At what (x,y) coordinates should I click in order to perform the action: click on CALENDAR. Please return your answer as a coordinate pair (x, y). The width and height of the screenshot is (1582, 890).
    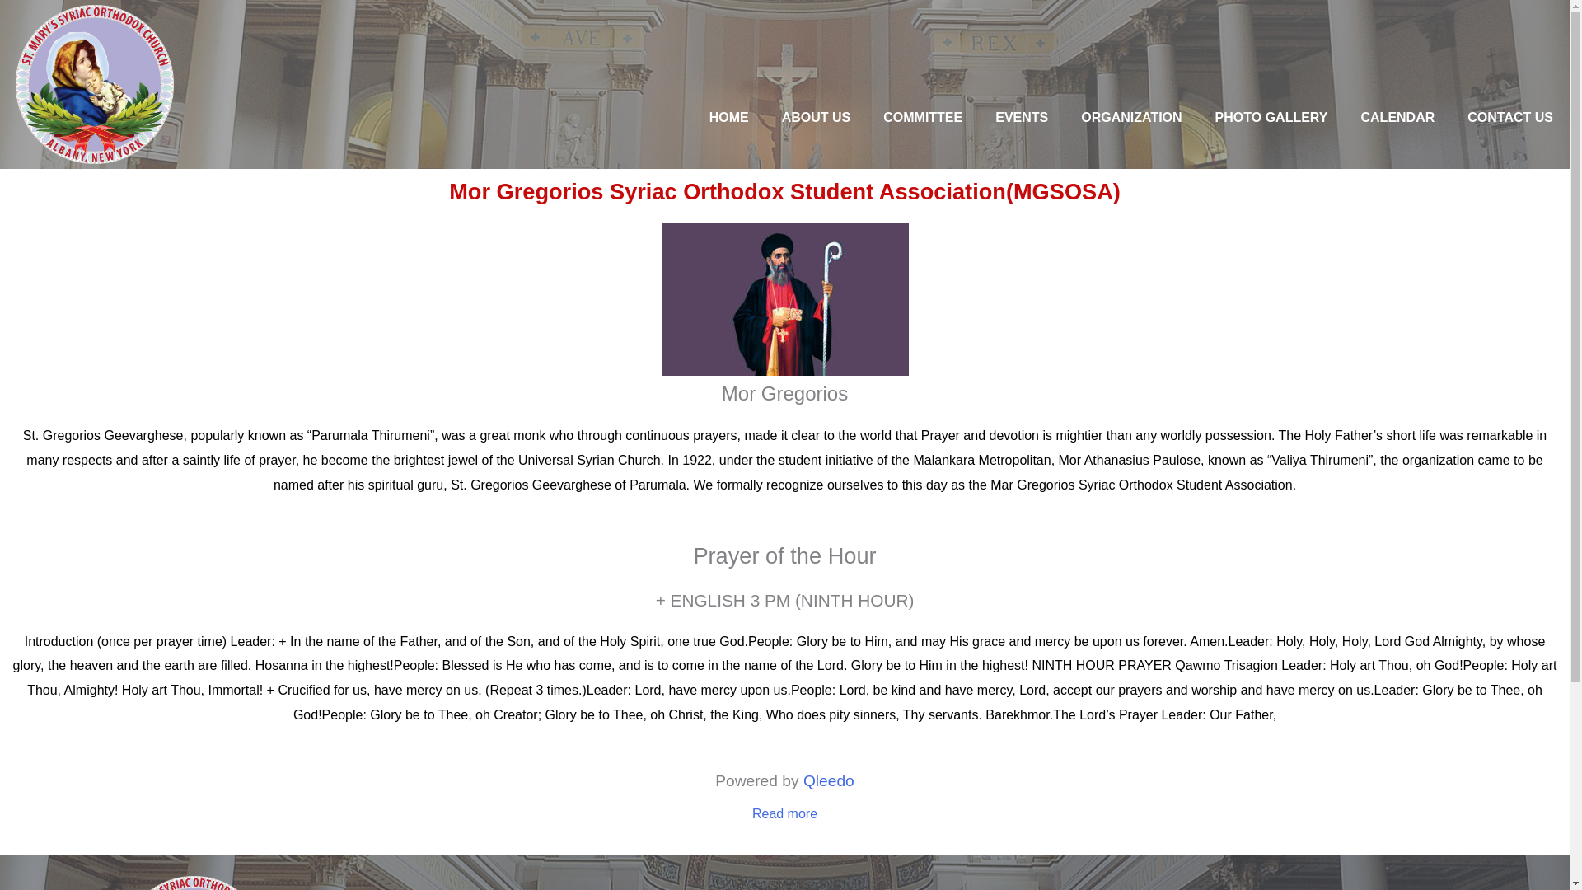
    Looking at the image, I should click on (1398, 117).